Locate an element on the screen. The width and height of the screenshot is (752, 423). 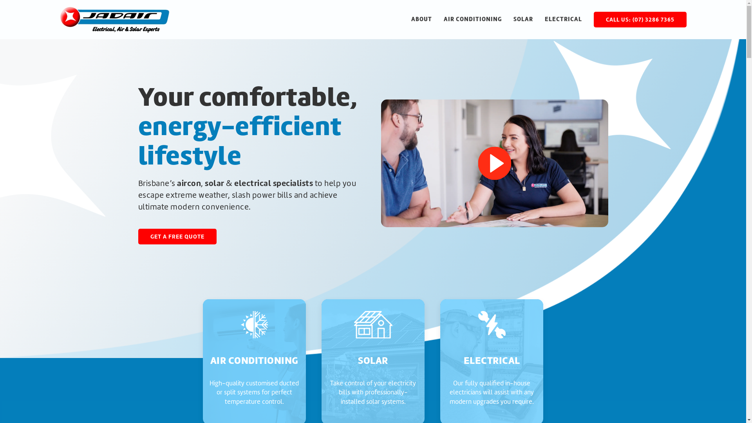
CALL US: (07) 3286 7365 is located at coordinates (640, 20).